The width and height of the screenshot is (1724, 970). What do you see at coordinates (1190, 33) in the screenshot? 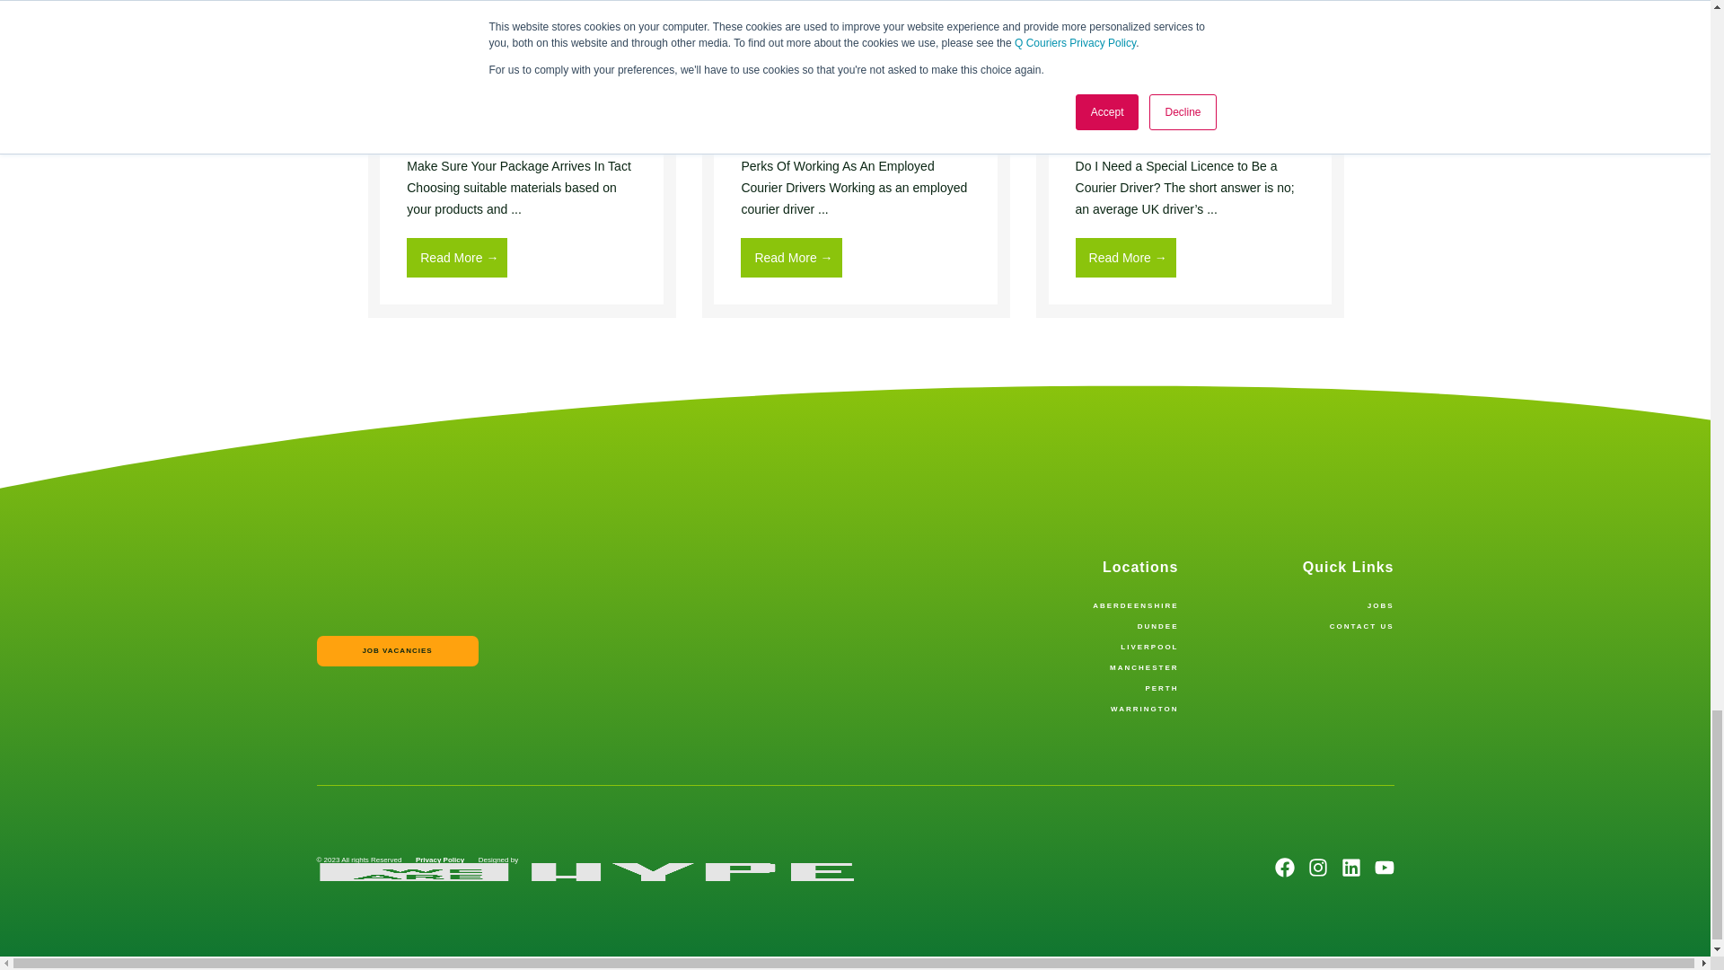
I see `Fleet Management Software of 2024 10` at bounding box center [1190, 33].